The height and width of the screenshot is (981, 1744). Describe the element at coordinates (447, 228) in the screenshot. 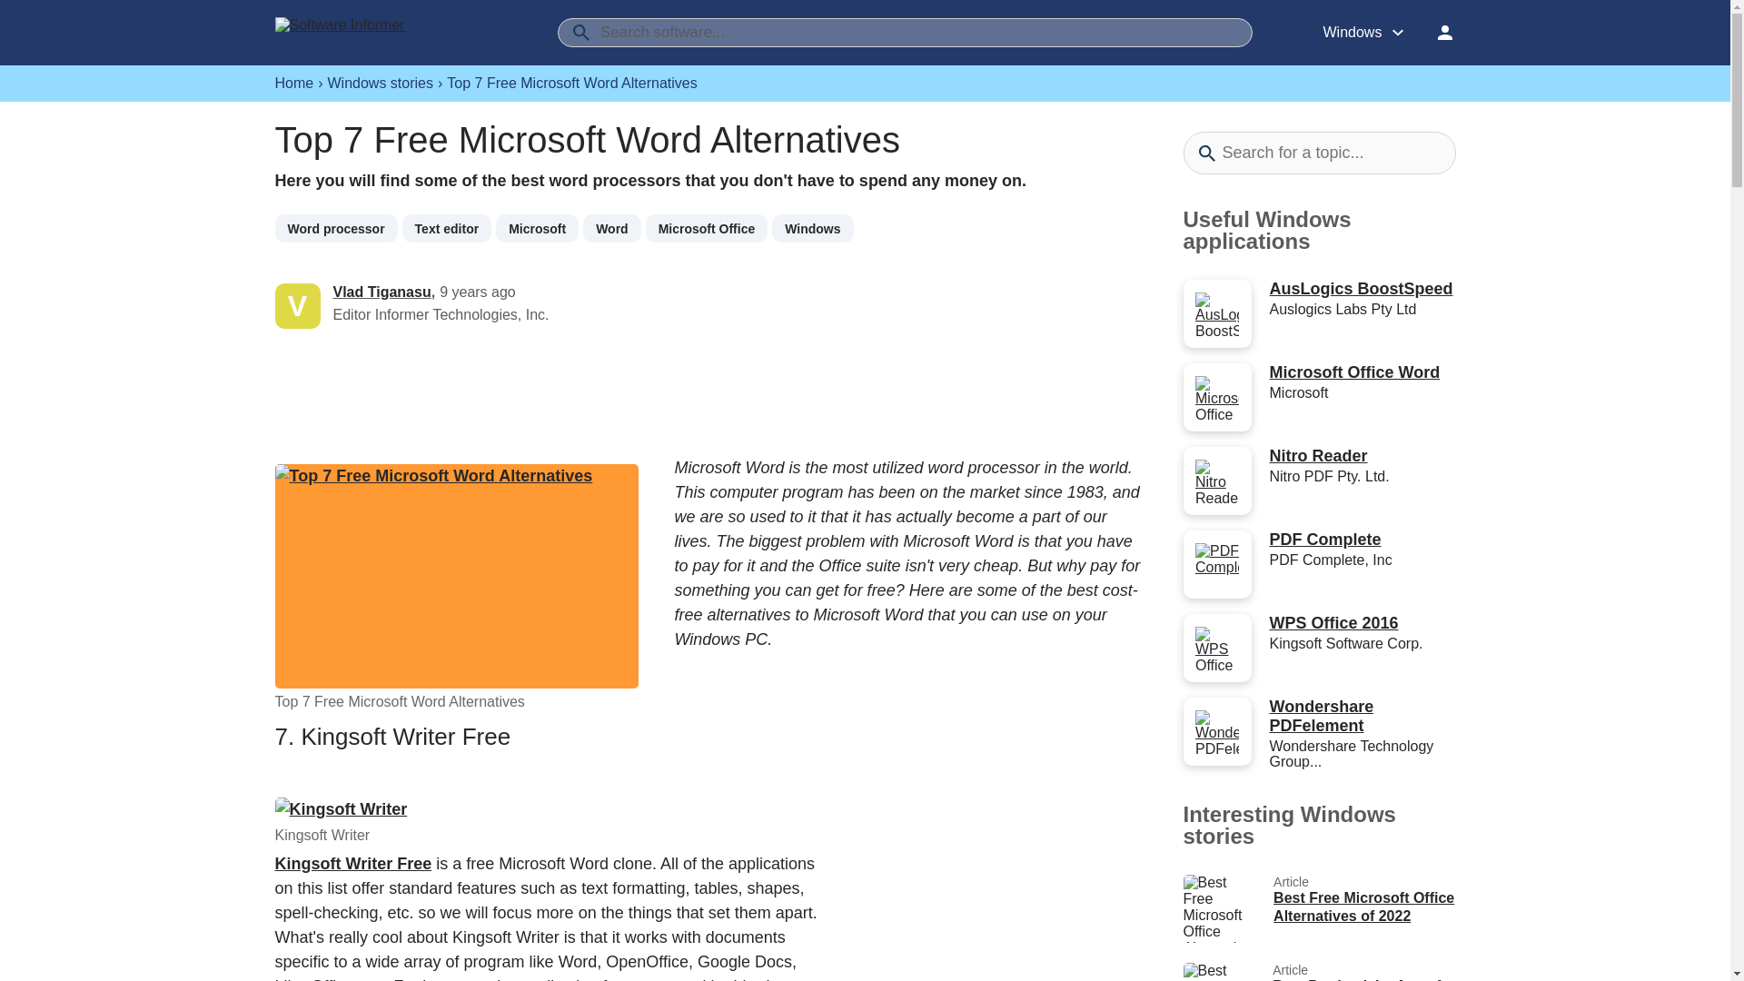

I see `Text editor` at that location.